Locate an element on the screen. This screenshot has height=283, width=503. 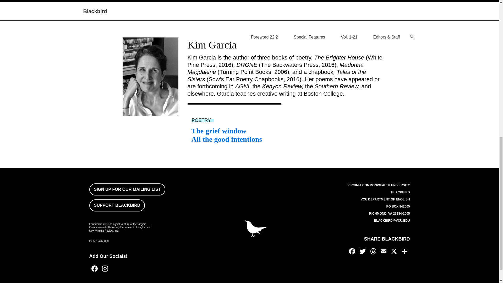
Instagram is located at coordinates (105, 269).